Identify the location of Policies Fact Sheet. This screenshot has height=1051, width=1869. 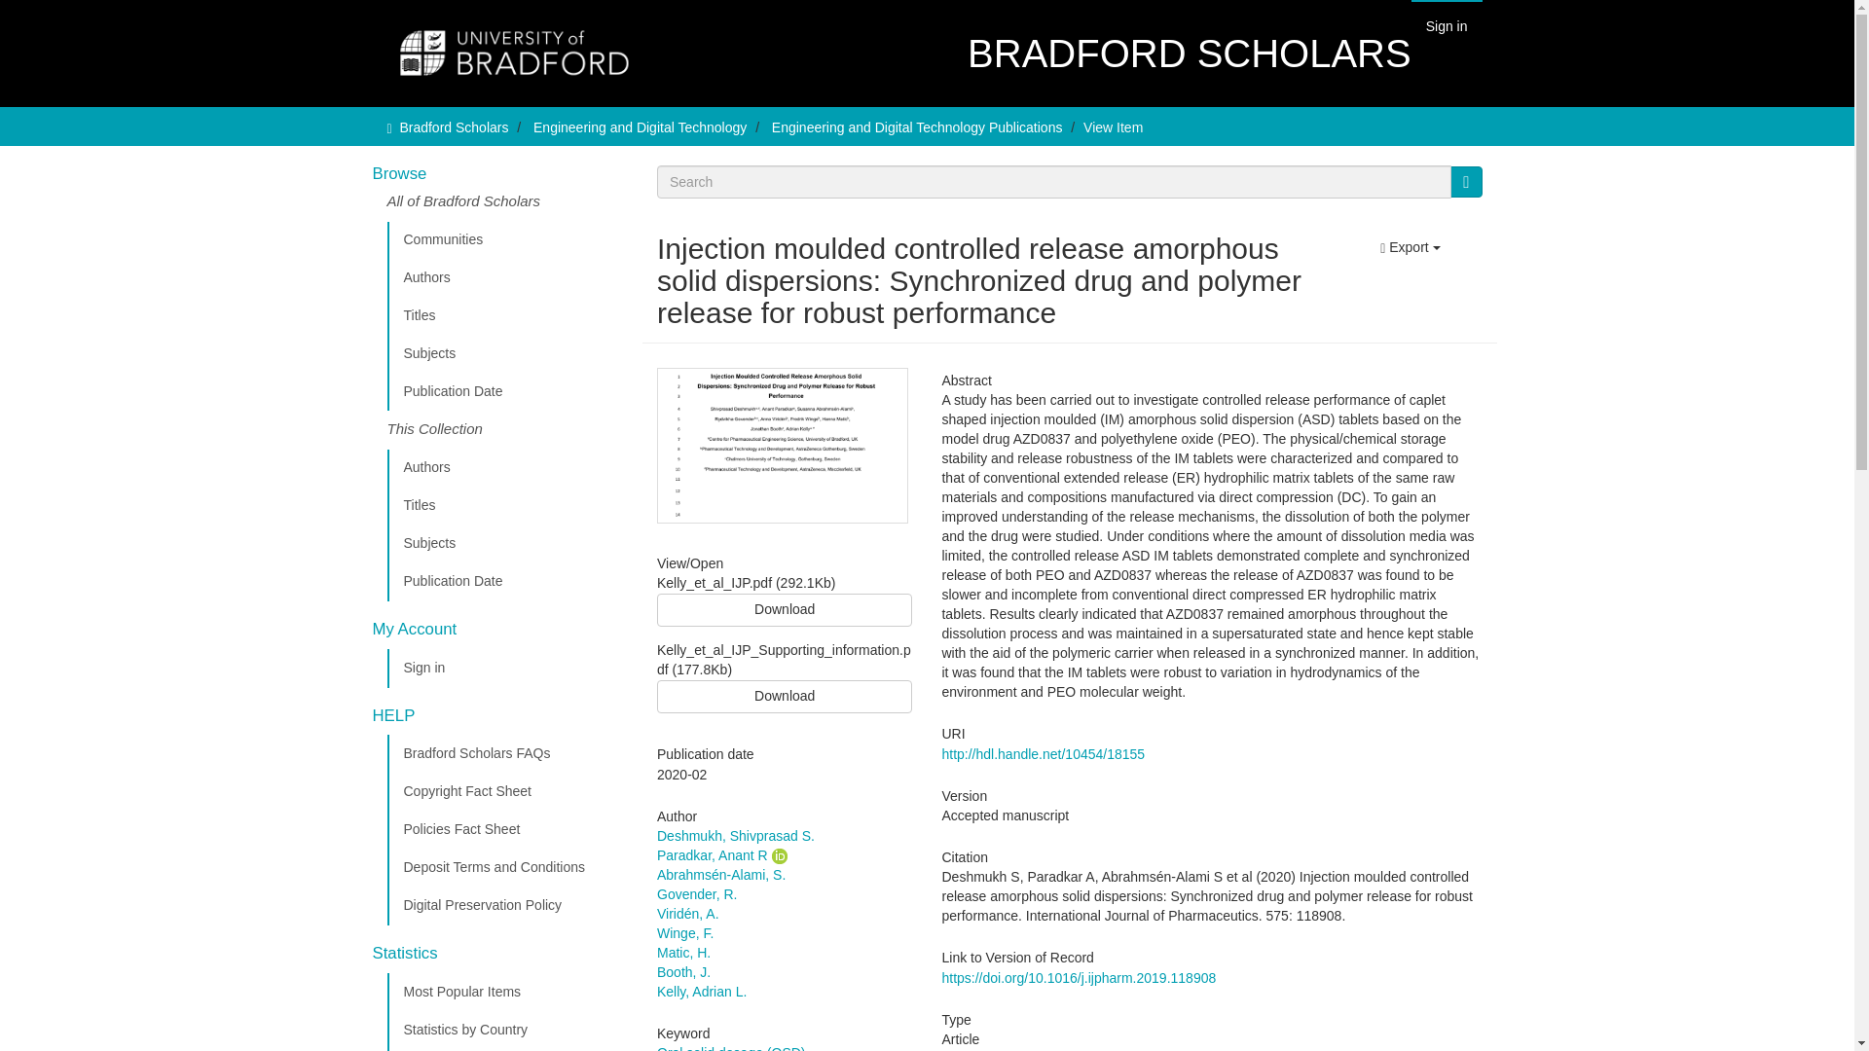
(507, 829).